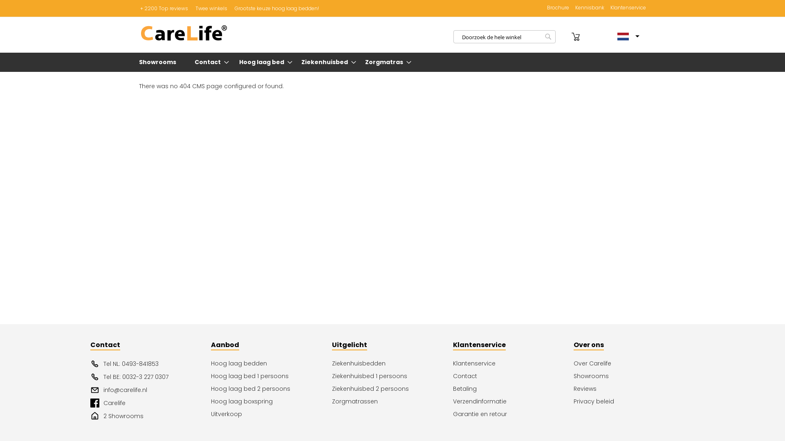 The image size is (785, 441). Describe the element at coordinates (164, 8) in the screenshot. I see `+ 2200 Top reviews` at that location.